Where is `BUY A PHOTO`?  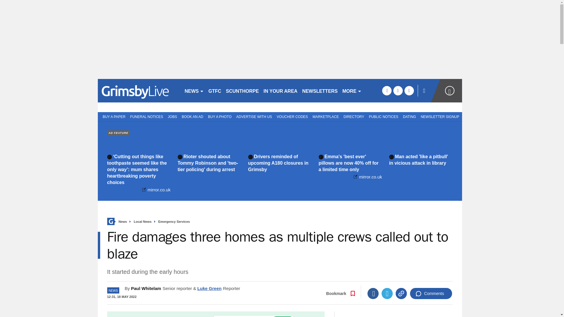 BUY A PHOTO is located at coordinates (220, 116).